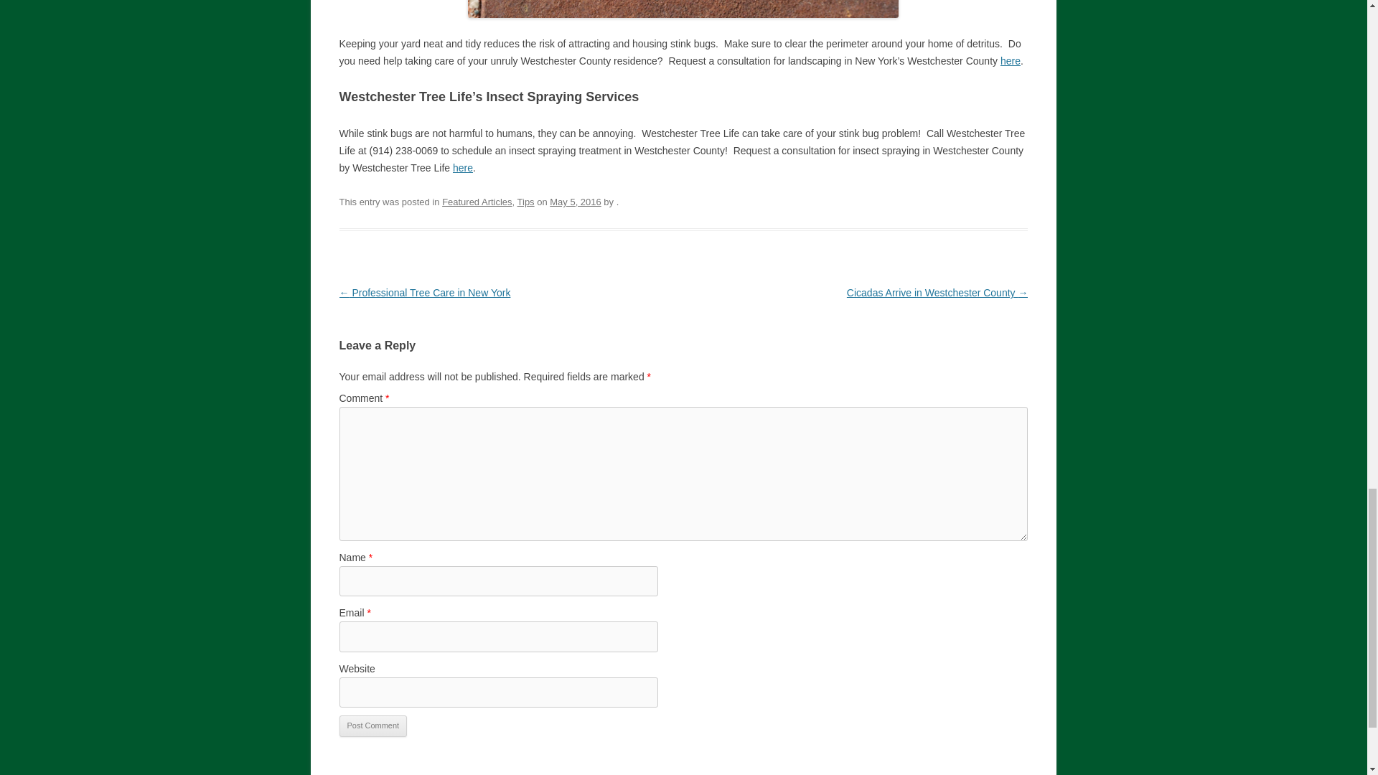 This screenshot has width=1378, height=775. Describe the element at coordinates (372, 726) in the screenshot. I see `Post Comment` at that location.